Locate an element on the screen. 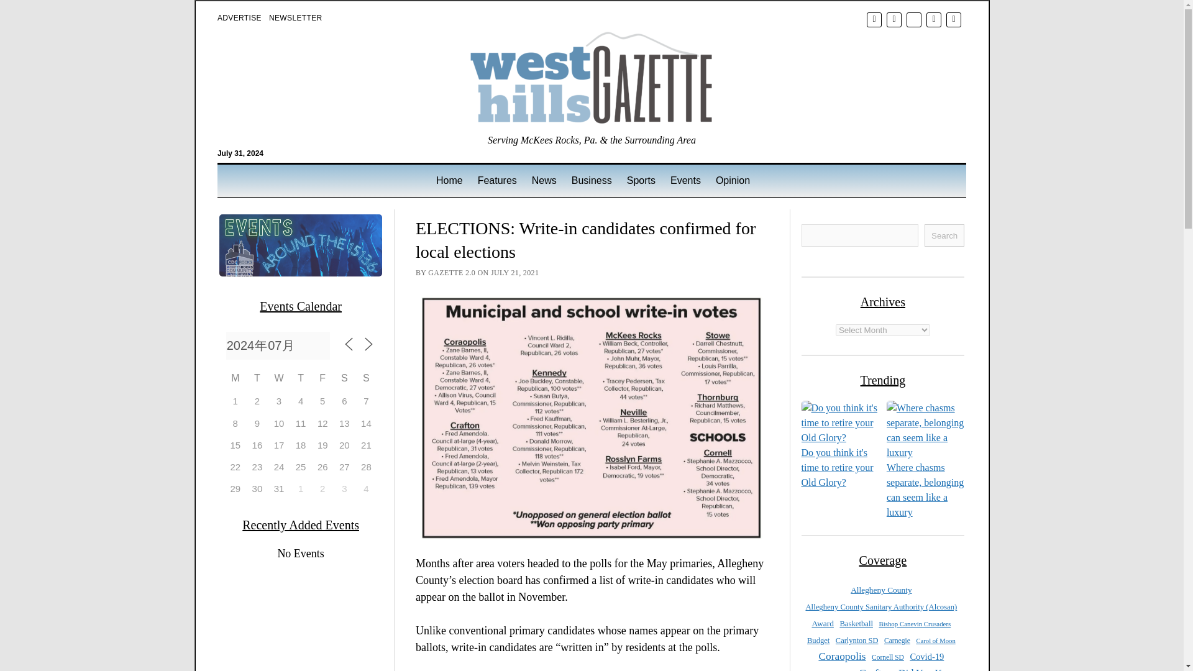  News is located at coordinates (544, 180).